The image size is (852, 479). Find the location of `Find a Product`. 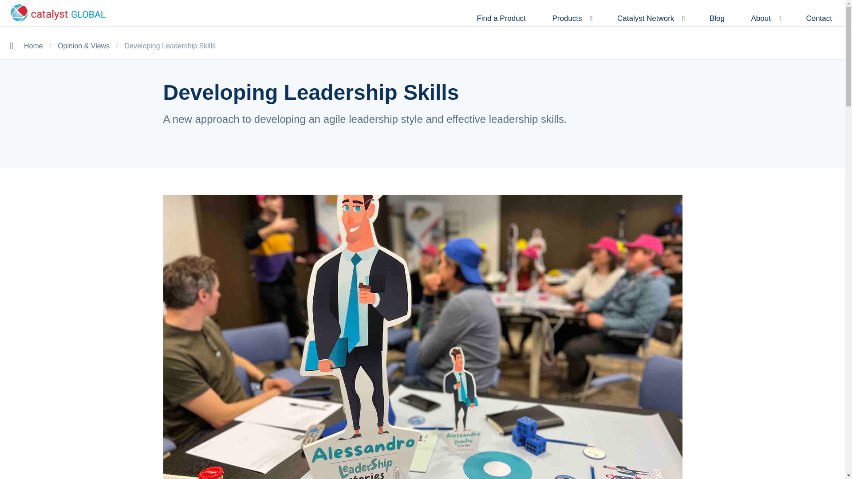

Find a Product is located at coordinates (501, 18).